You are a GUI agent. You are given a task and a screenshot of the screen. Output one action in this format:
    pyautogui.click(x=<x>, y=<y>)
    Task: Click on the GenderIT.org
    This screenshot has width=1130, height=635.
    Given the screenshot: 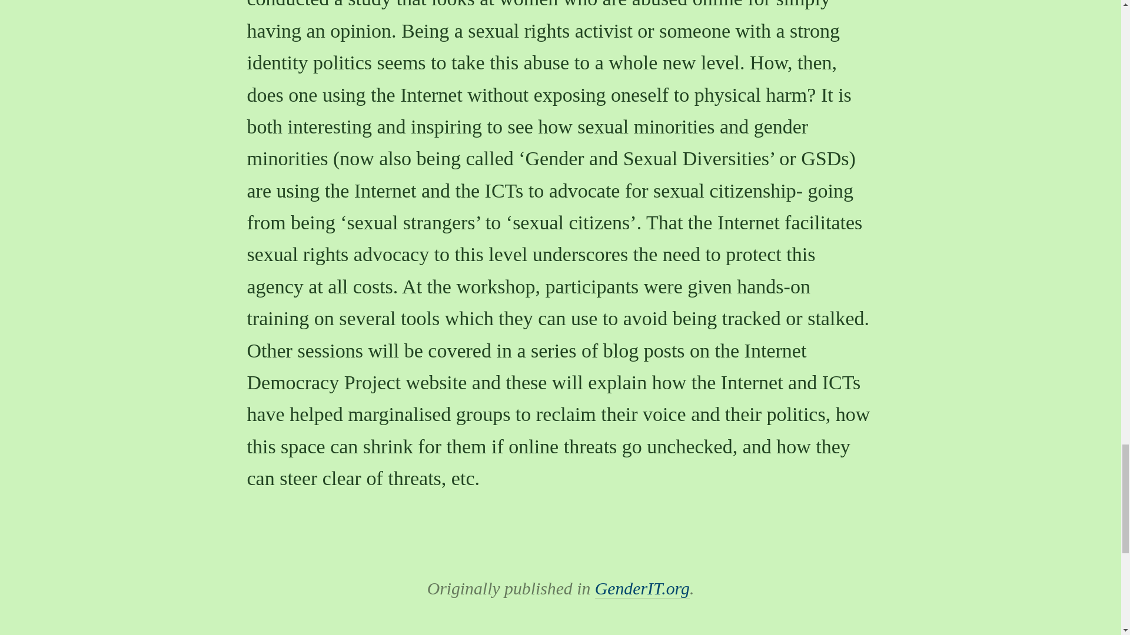 What is the action you would take?
    pyautogui.click(x=642, y=588)
    